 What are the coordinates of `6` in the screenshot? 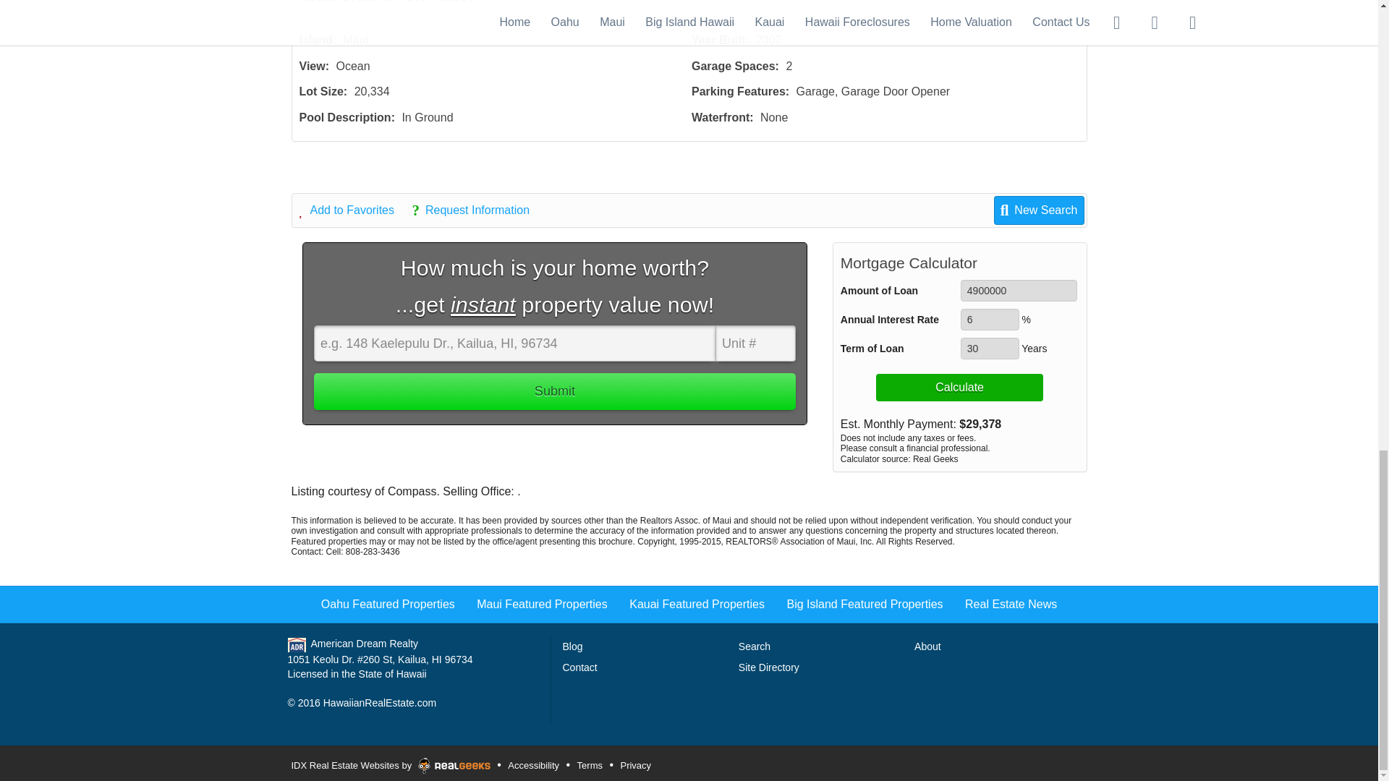 It's located at (990, 319).